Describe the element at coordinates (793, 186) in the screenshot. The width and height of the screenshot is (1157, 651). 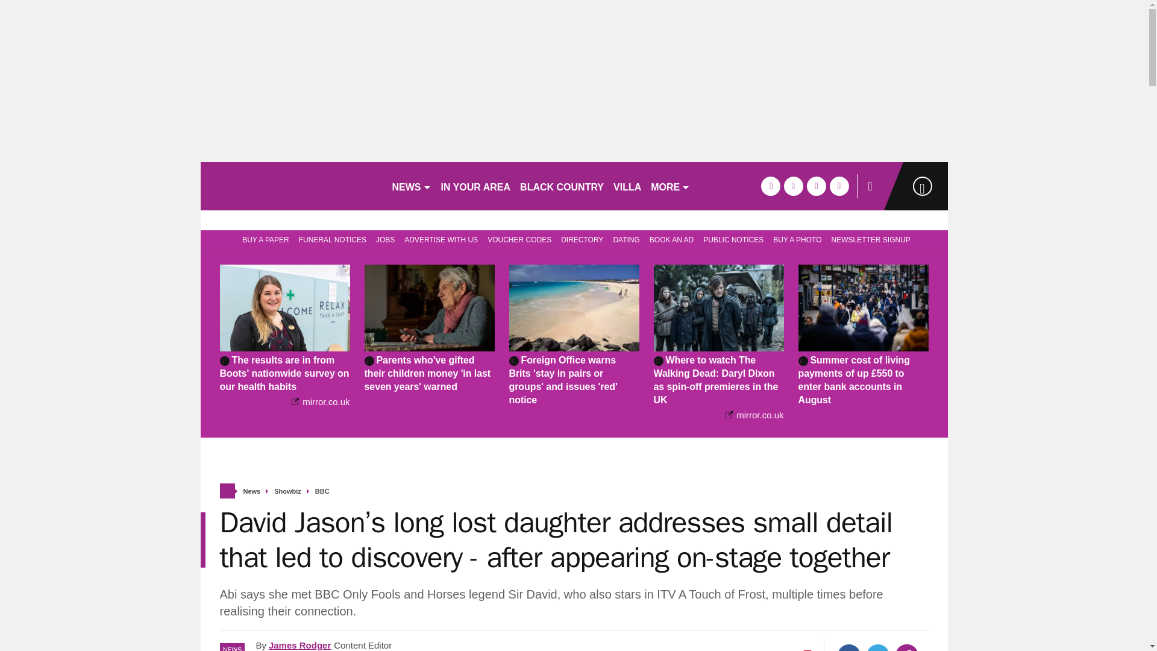
I see `twitter` at that location.